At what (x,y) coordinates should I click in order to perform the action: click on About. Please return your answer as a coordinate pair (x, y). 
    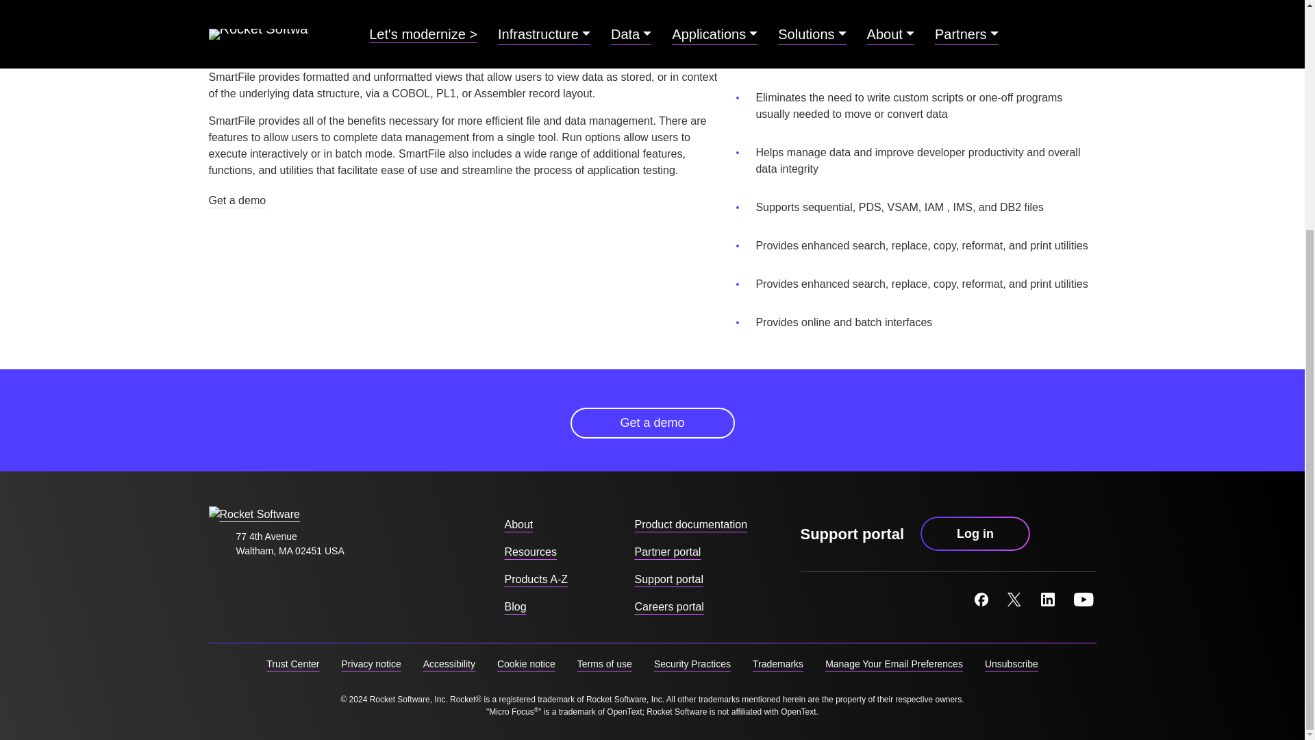
    Looking at the image, I should click on (518, 524).